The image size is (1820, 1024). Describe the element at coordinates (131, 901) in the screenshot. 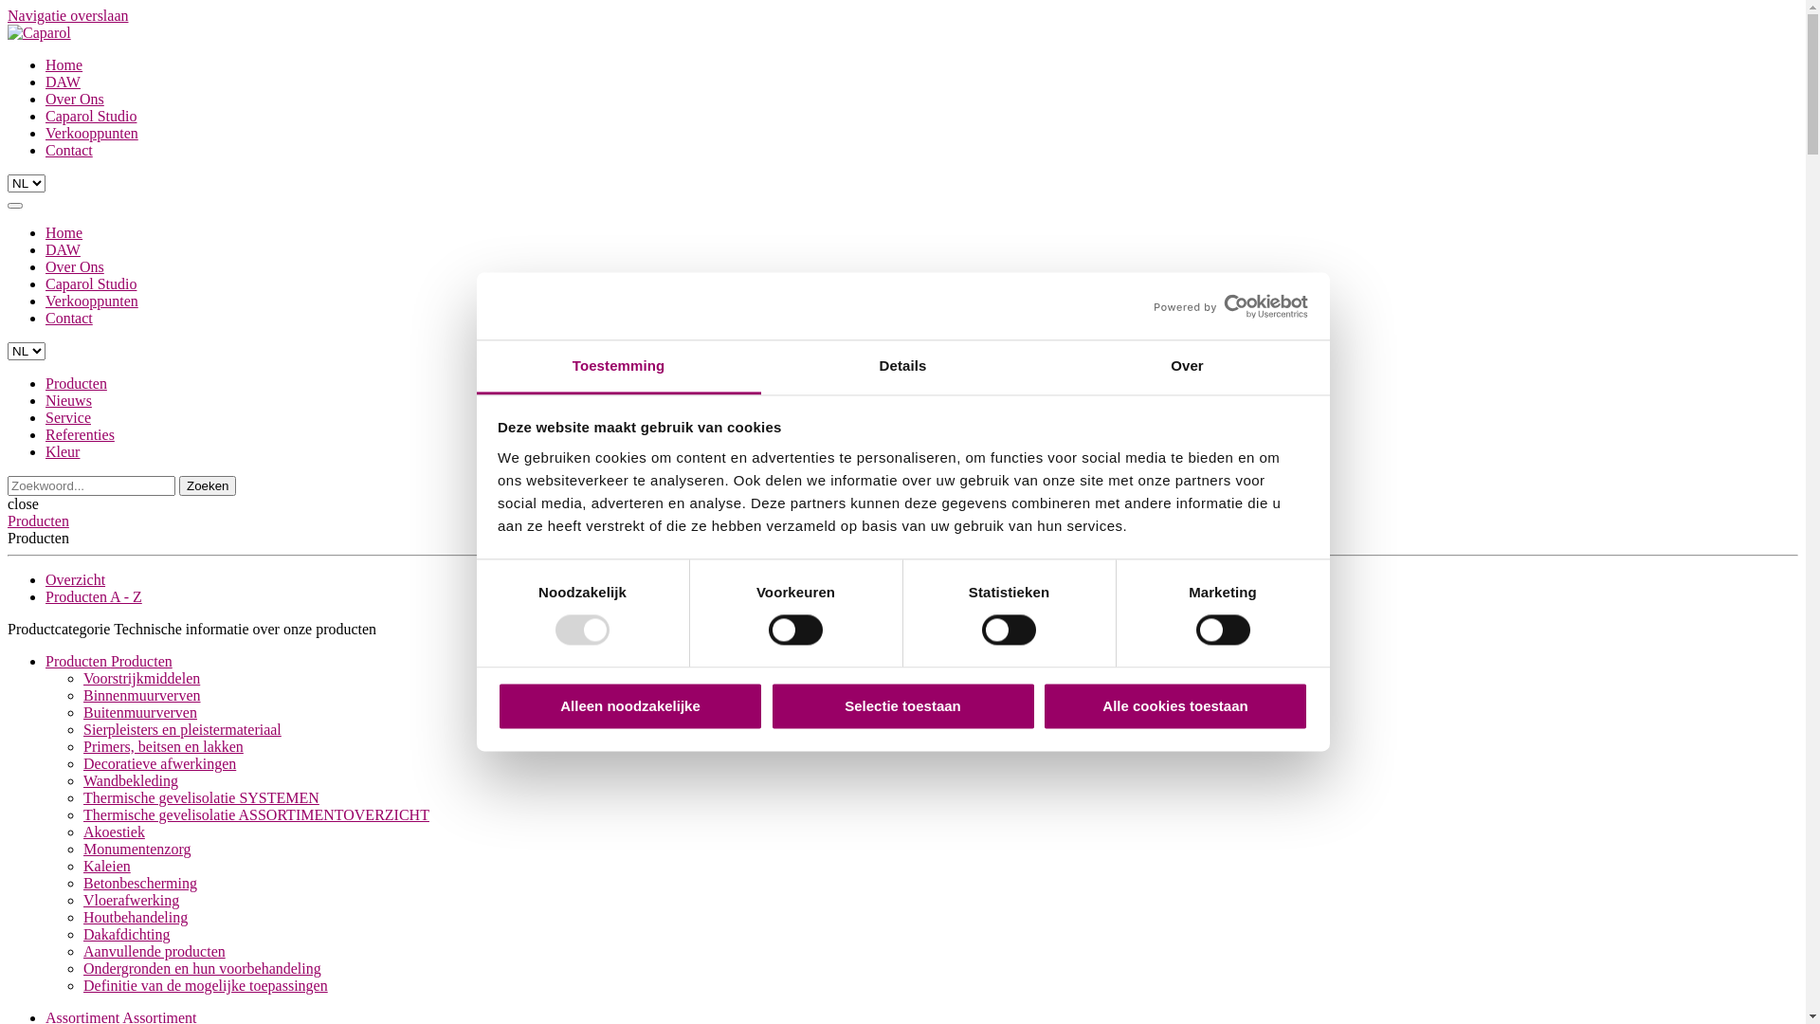

I see `Vloerafwerking` at that location.